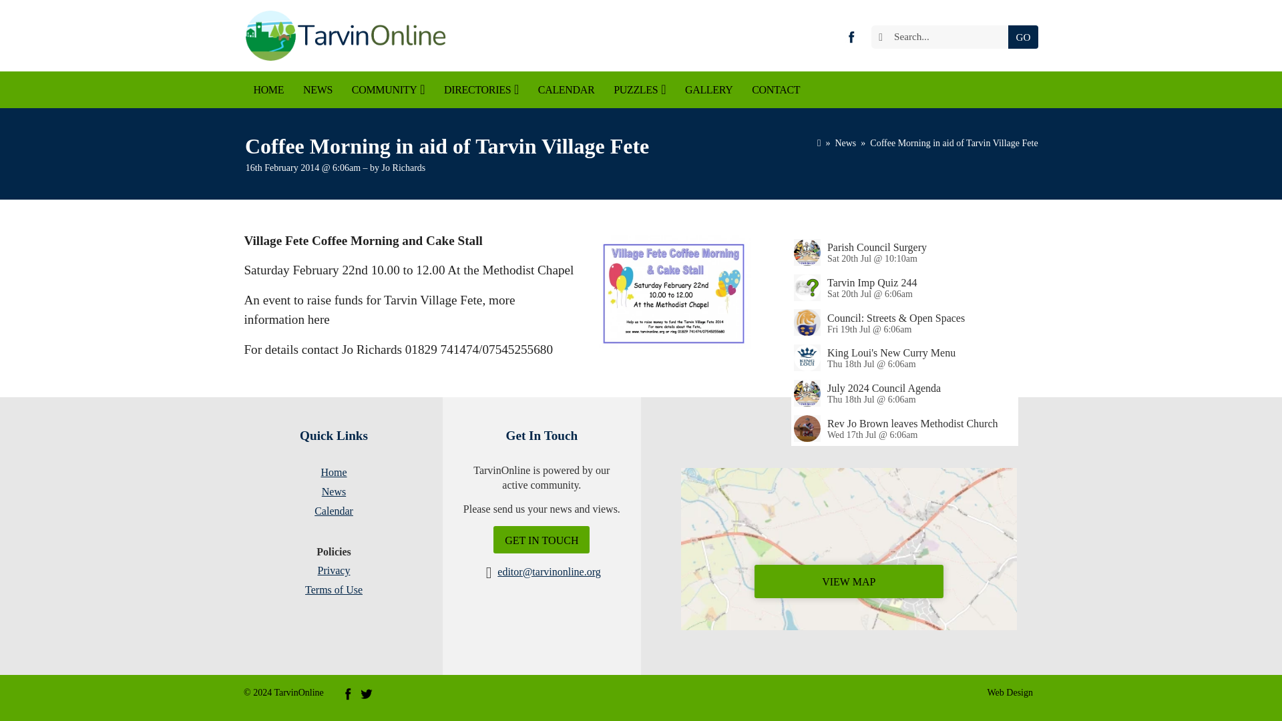 The image size is (1282, 721). Describe the element at coordinates (318, 89) in the screenshot. I see `NEWS` at that location.